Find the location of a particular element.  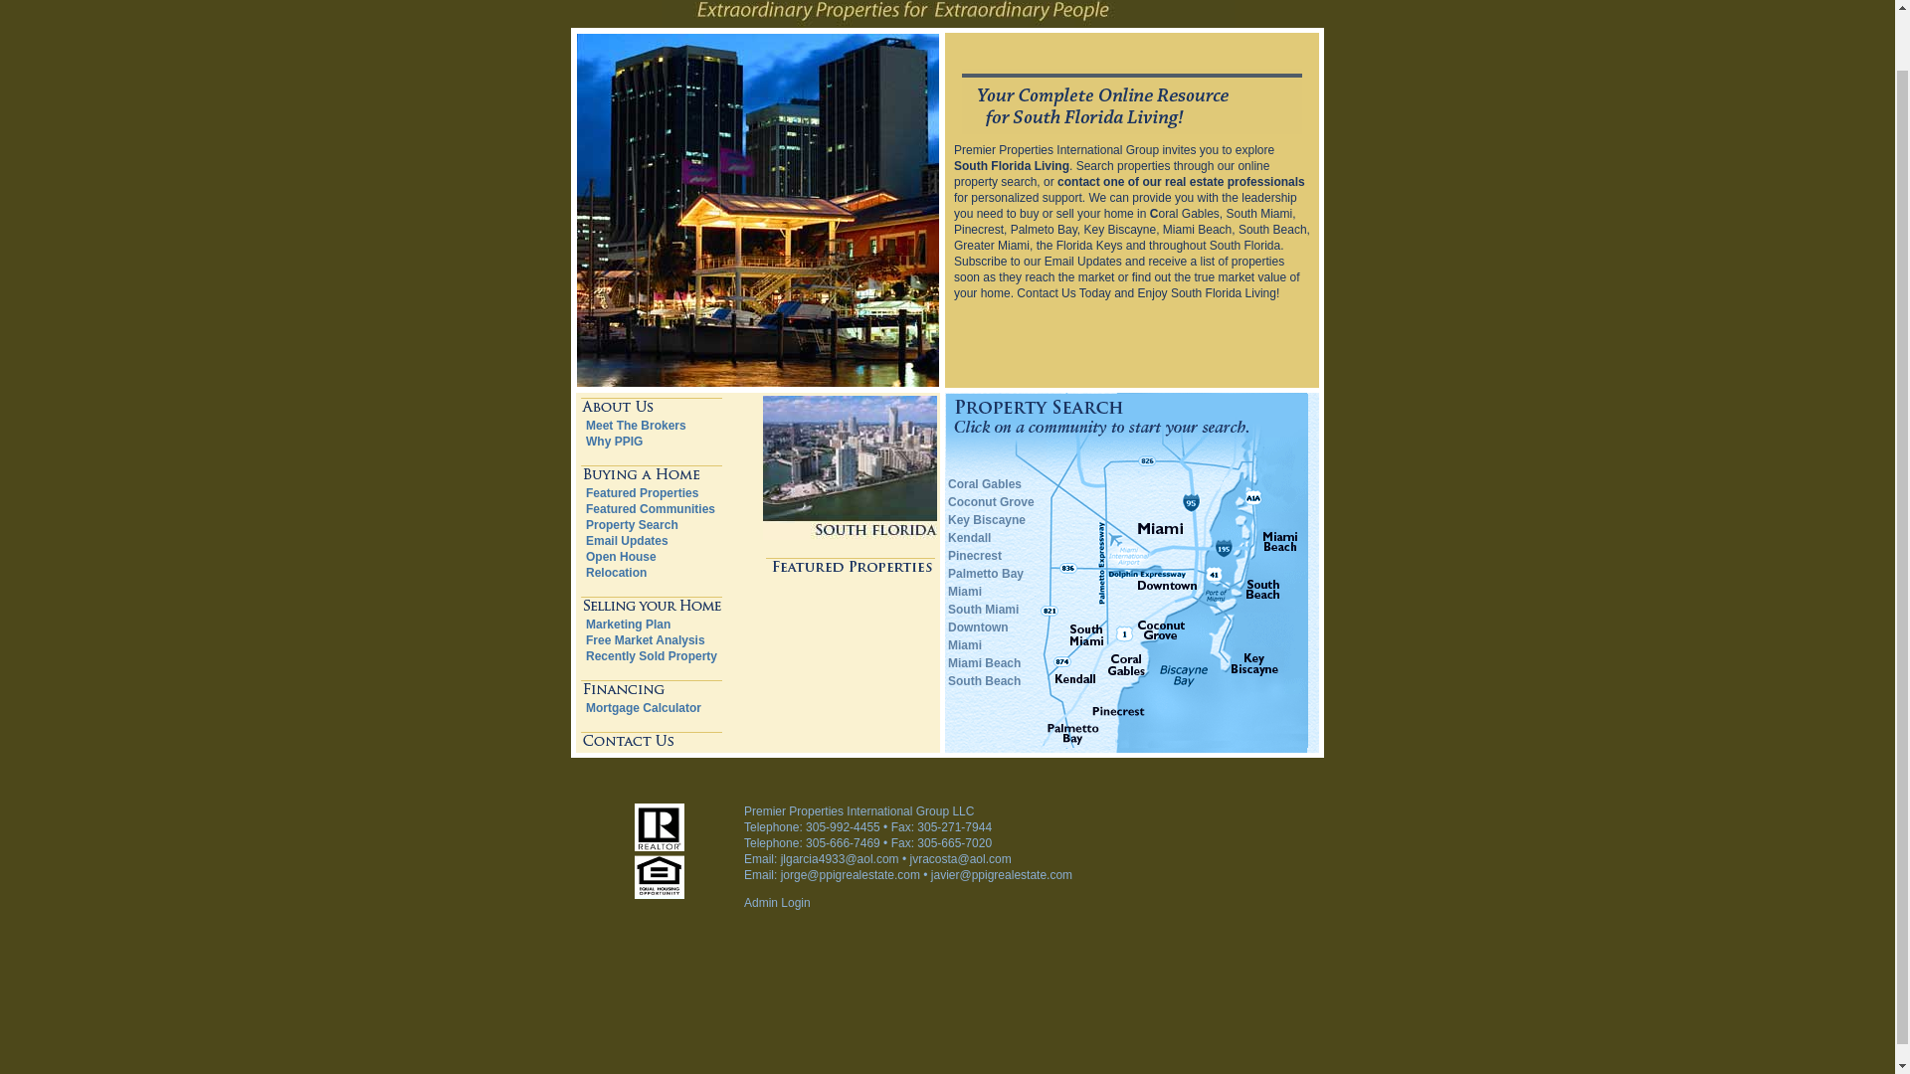

South Miami is located at coordinates (983, 609).